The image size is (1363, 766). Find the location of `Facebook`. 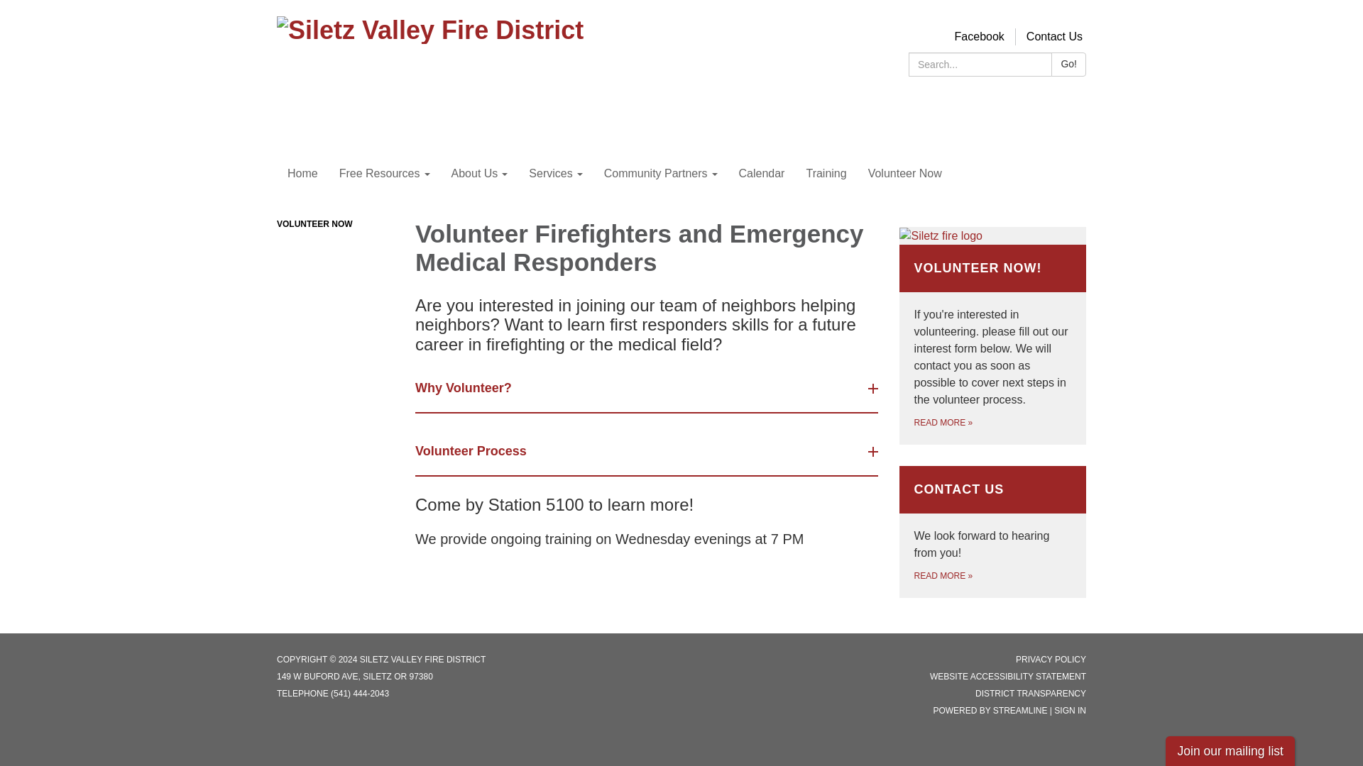

Facebook is located at coordinates (974, 37).